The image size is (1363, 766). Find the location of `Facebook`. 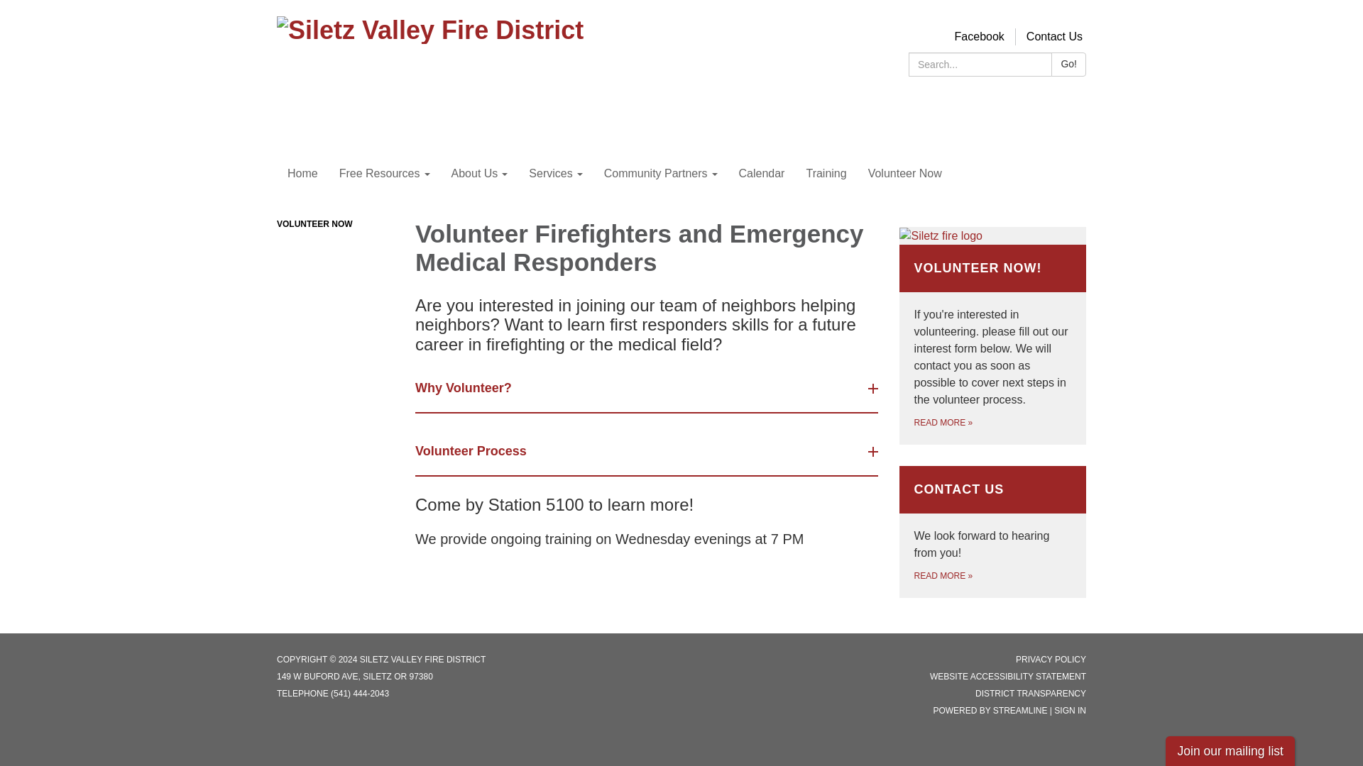

Facebook is located at coordinates (974, 37).